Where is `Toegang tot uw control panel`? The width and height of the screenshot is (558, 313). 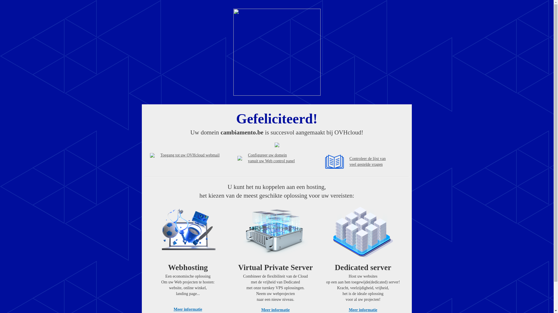
Toegang tot uw control panel is located at coordinates (240, 158).